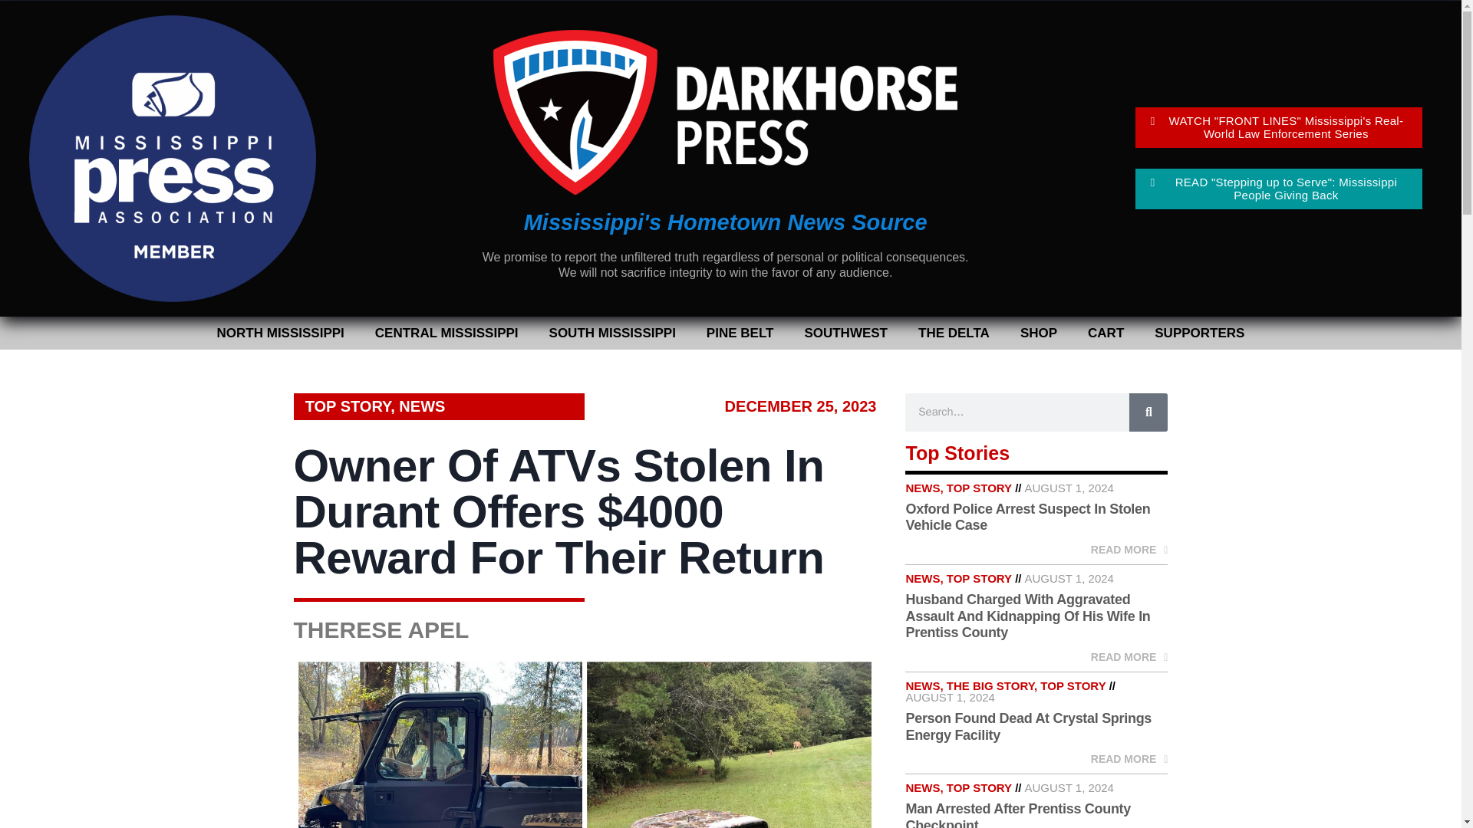  I want to click on THE DELTA, so click(953, 333).